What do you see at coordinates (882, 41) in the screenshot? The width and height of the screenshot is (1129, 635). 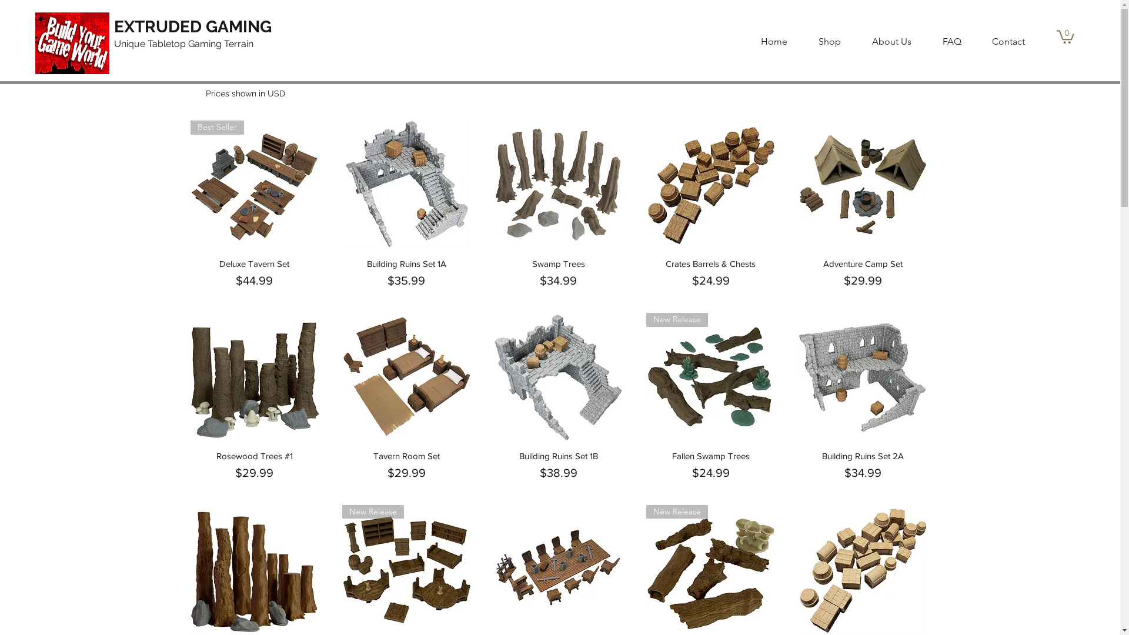 I see `About Us` at bounding box center [882, 41].